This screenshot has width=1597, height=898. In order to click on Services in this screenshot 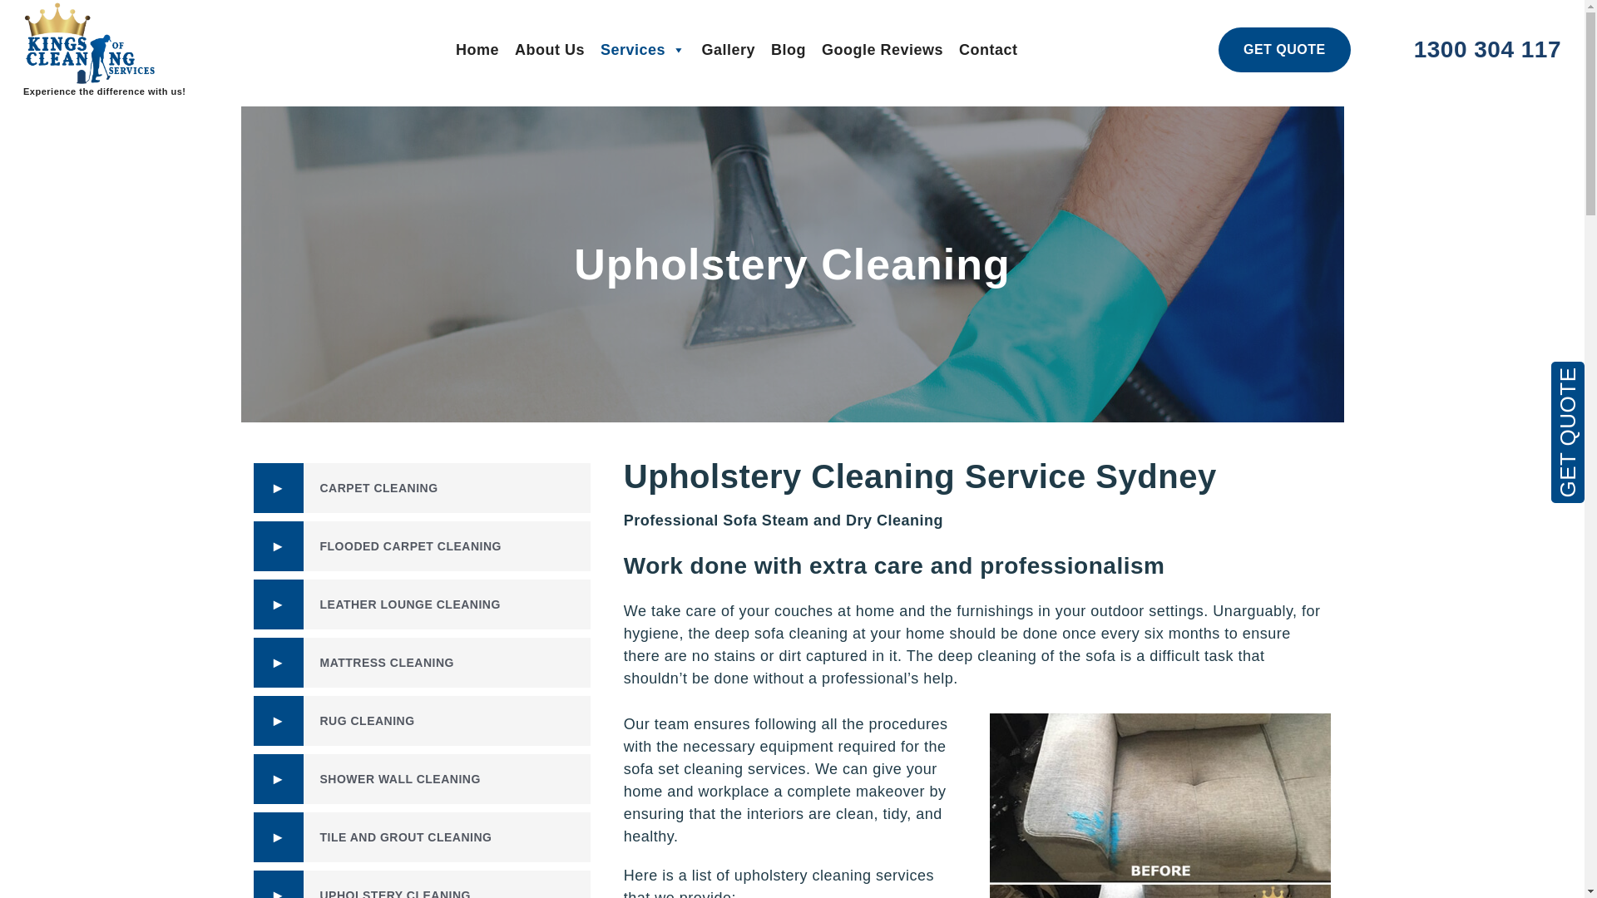, I will do `click(644, 50)`.